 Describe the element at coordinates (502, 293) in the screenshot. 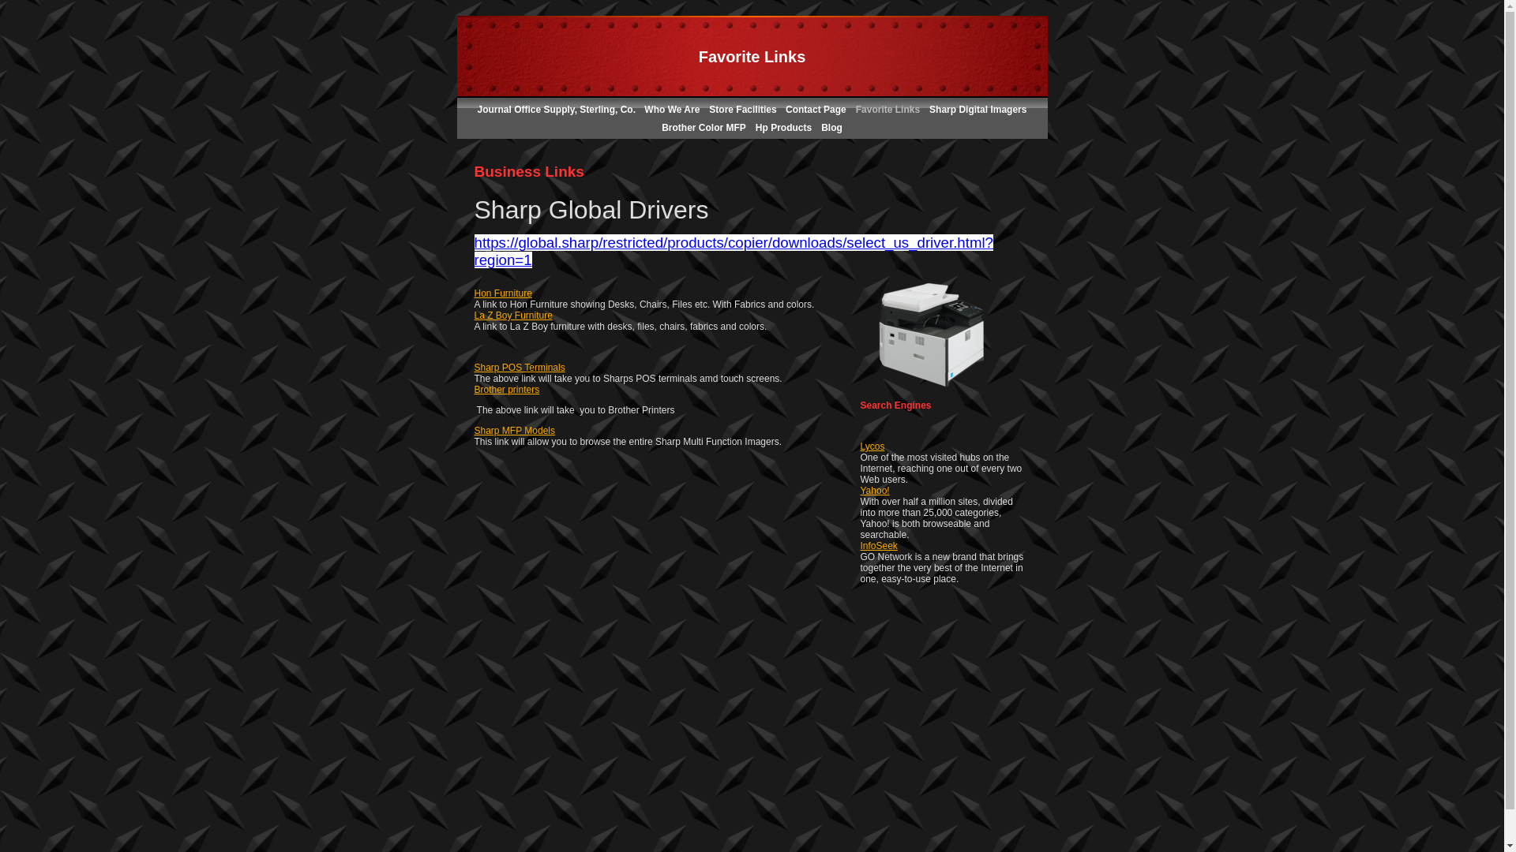

I see `Hon Furniture` at that location.